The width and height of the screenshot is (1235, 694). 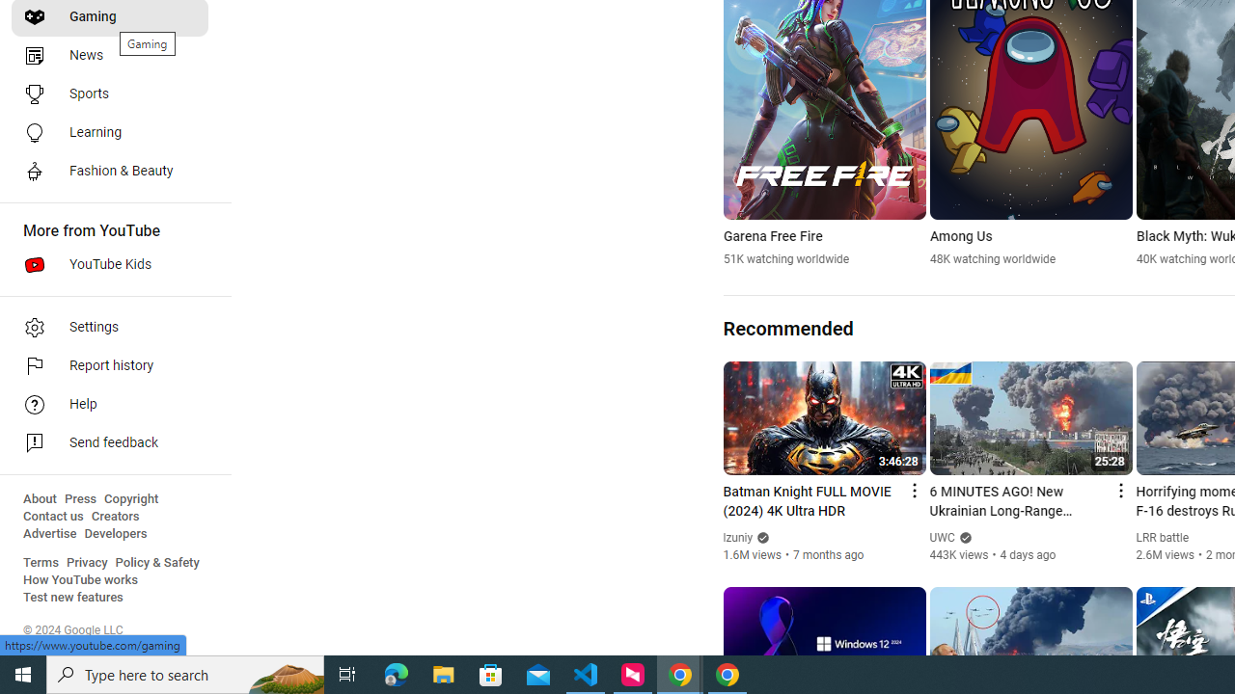 I want to click on Report history, so click(x=110, y=366).